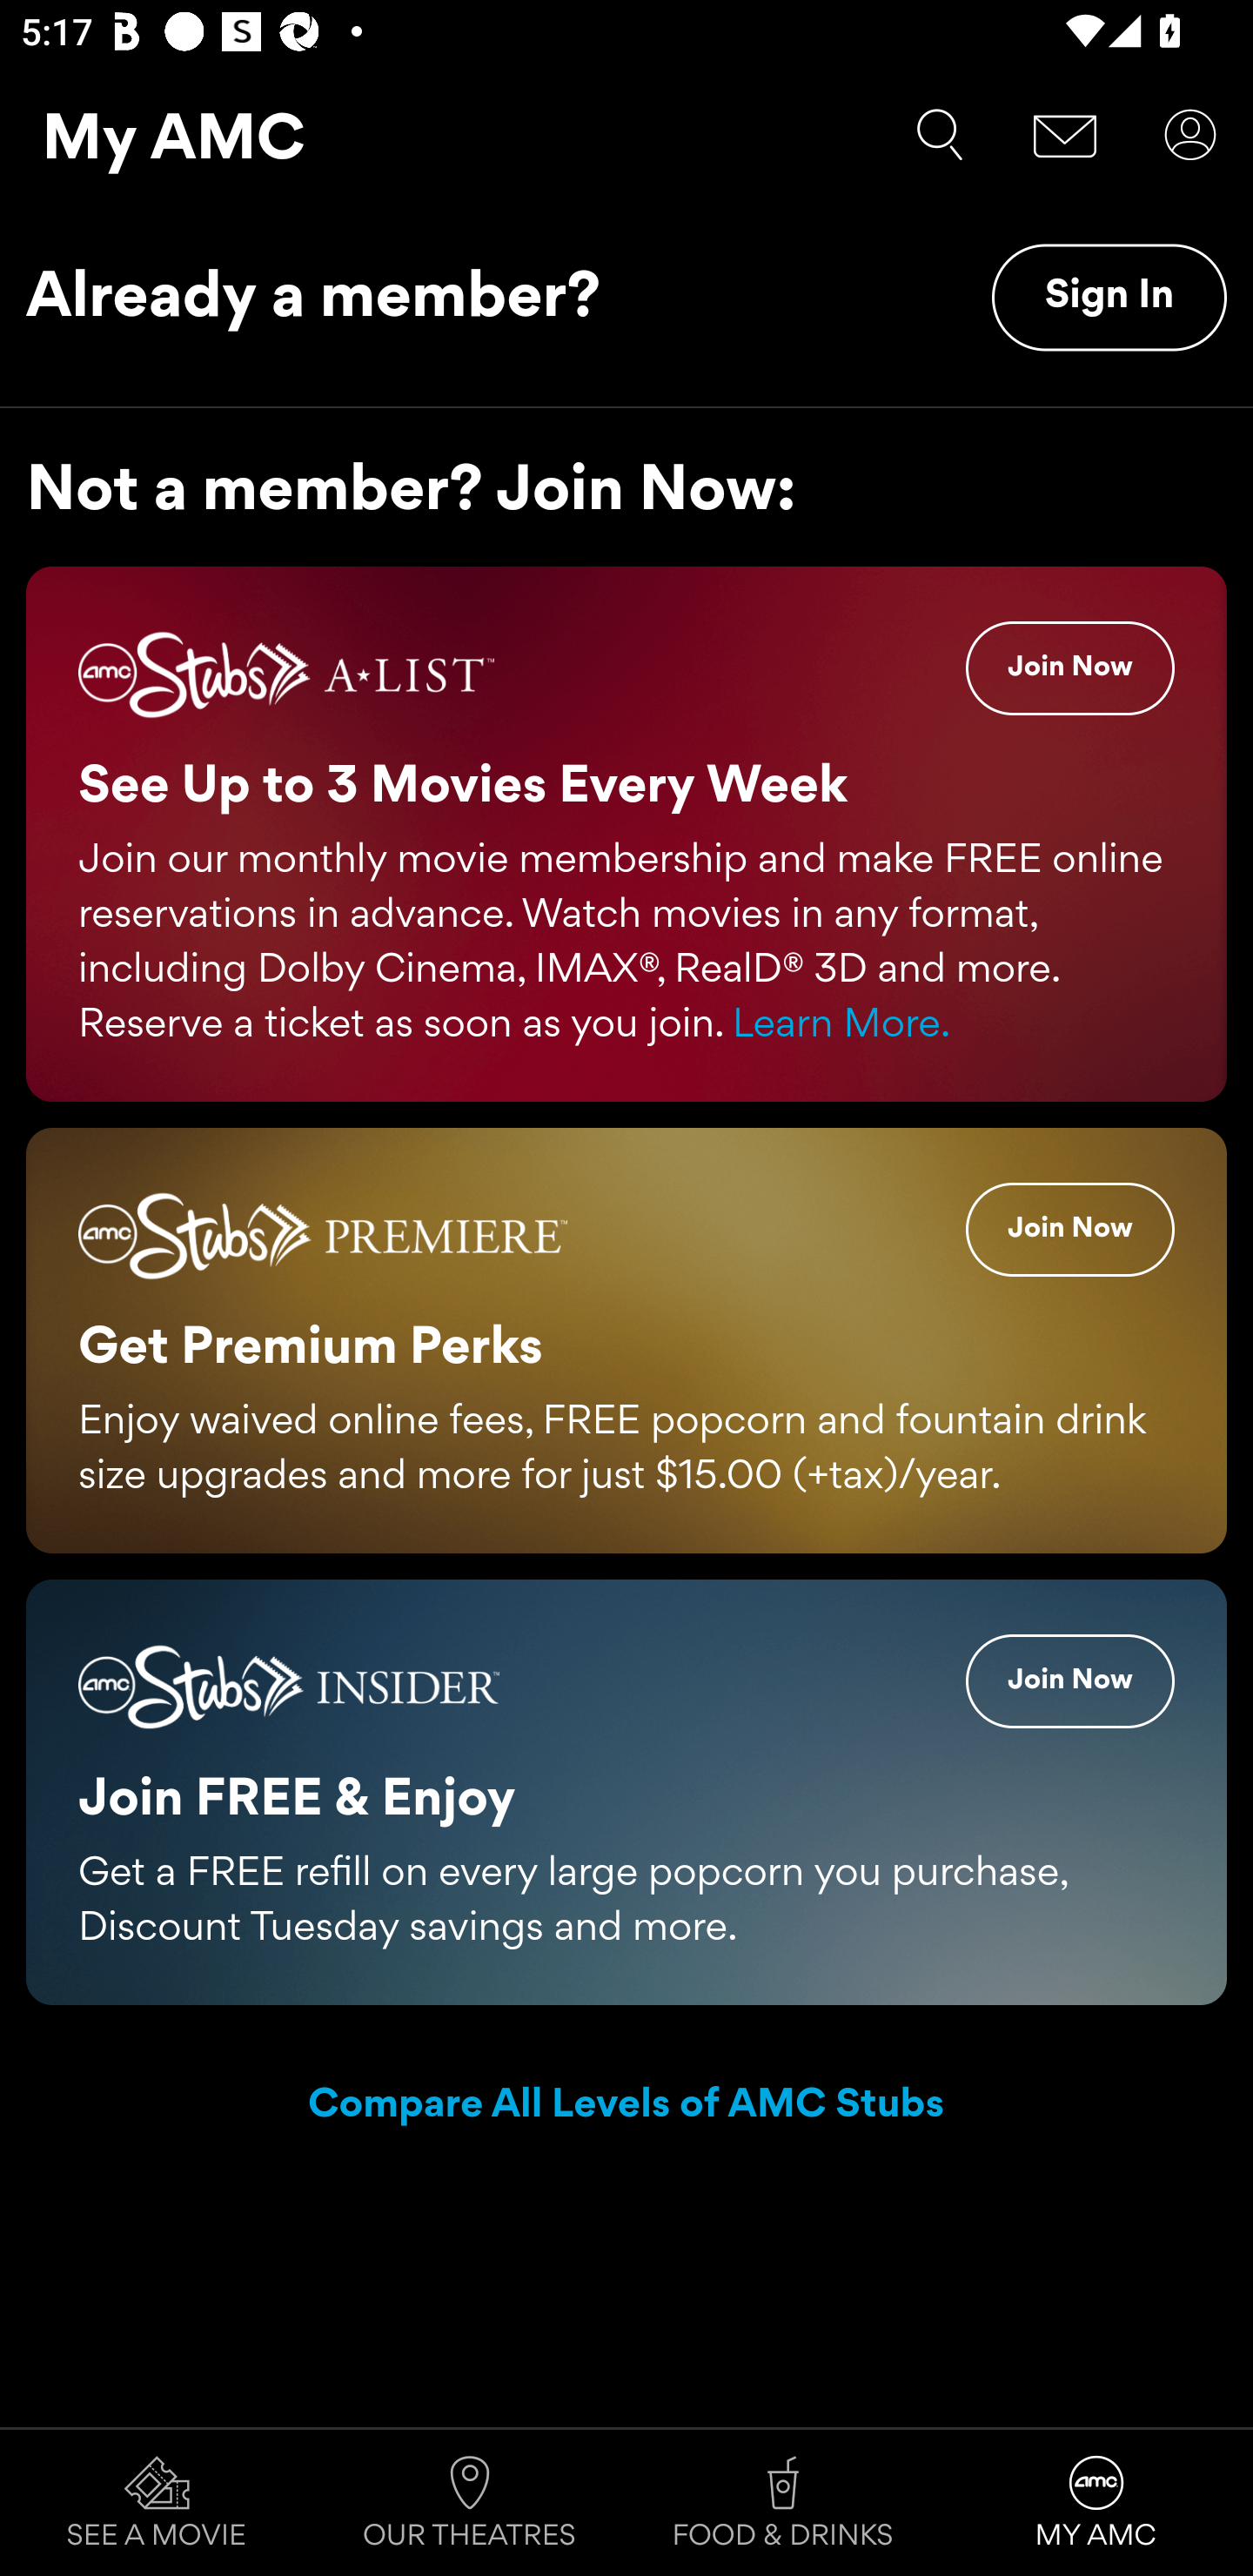  Describe the element at coordinates (157, 2503) in the screenshot. I see `SEE A MOVIE
Tab 1 of 4` at that location.